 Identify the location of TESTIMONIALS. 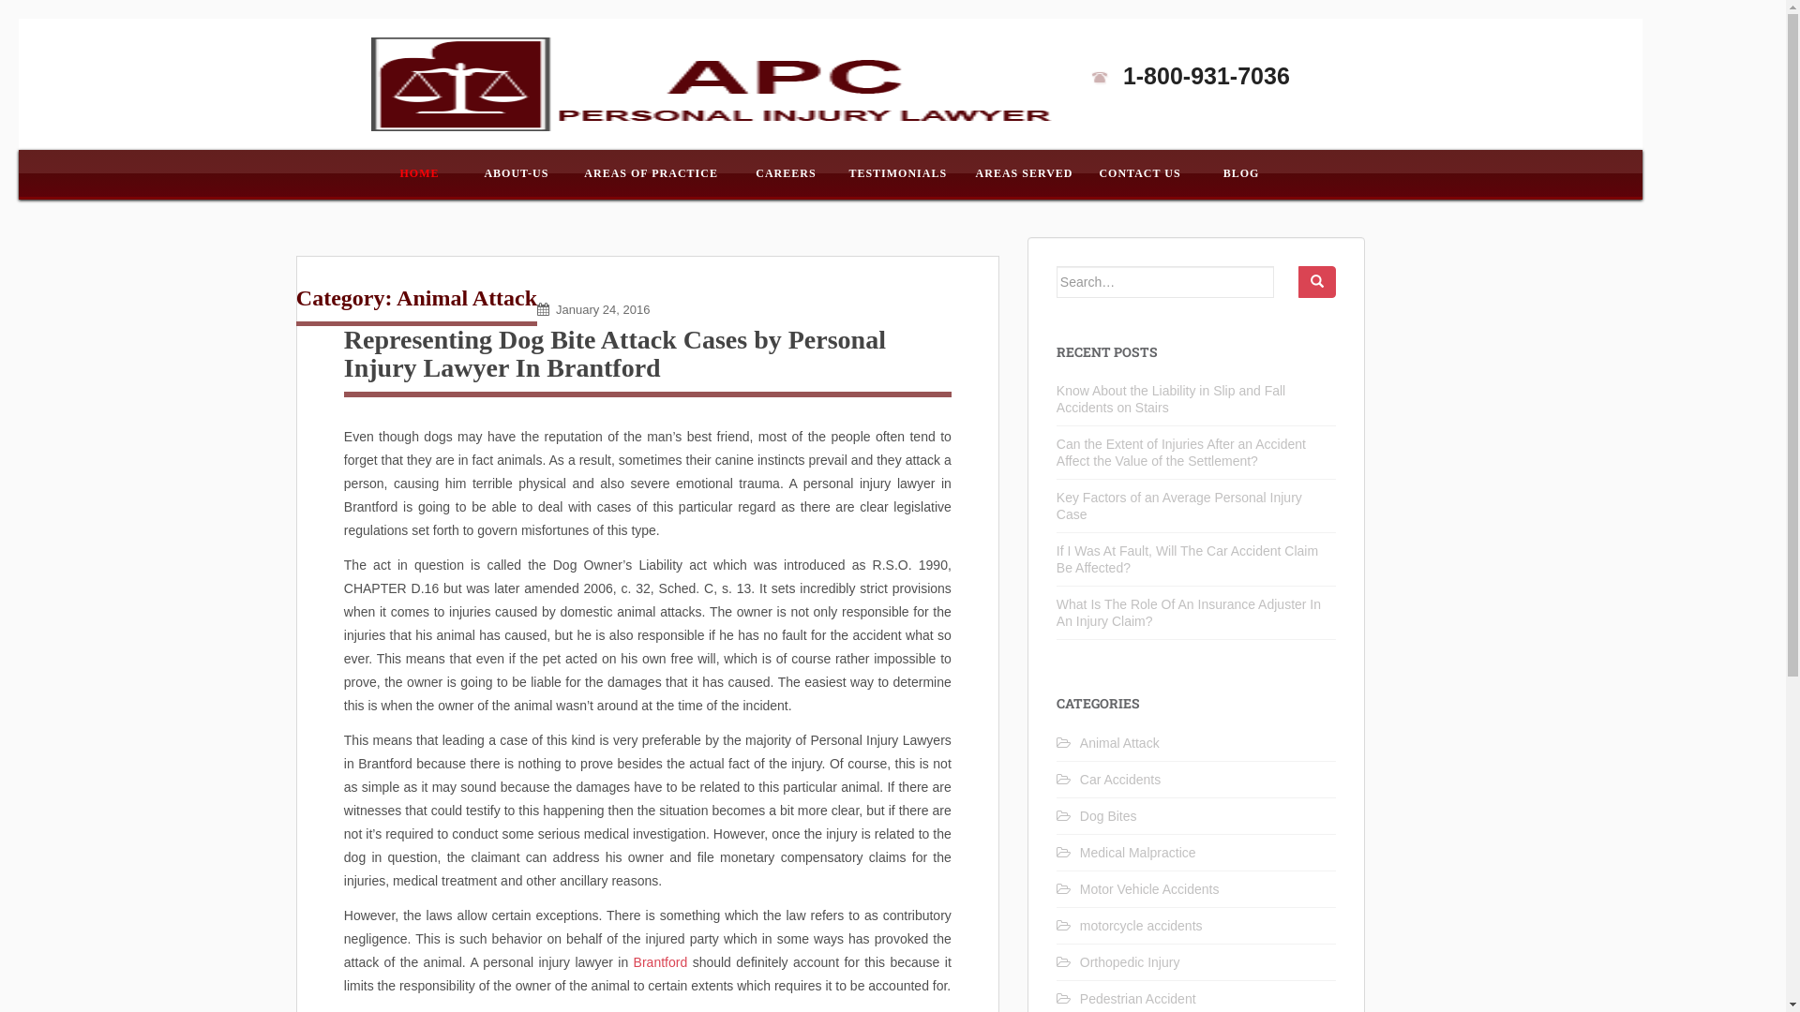
(898, 173).